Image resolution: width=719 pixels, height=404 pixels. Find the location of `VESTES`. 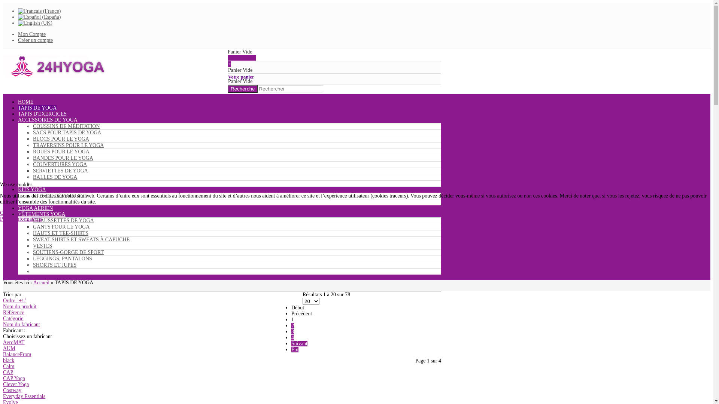

VESTES is located at coordinates (43, 246).